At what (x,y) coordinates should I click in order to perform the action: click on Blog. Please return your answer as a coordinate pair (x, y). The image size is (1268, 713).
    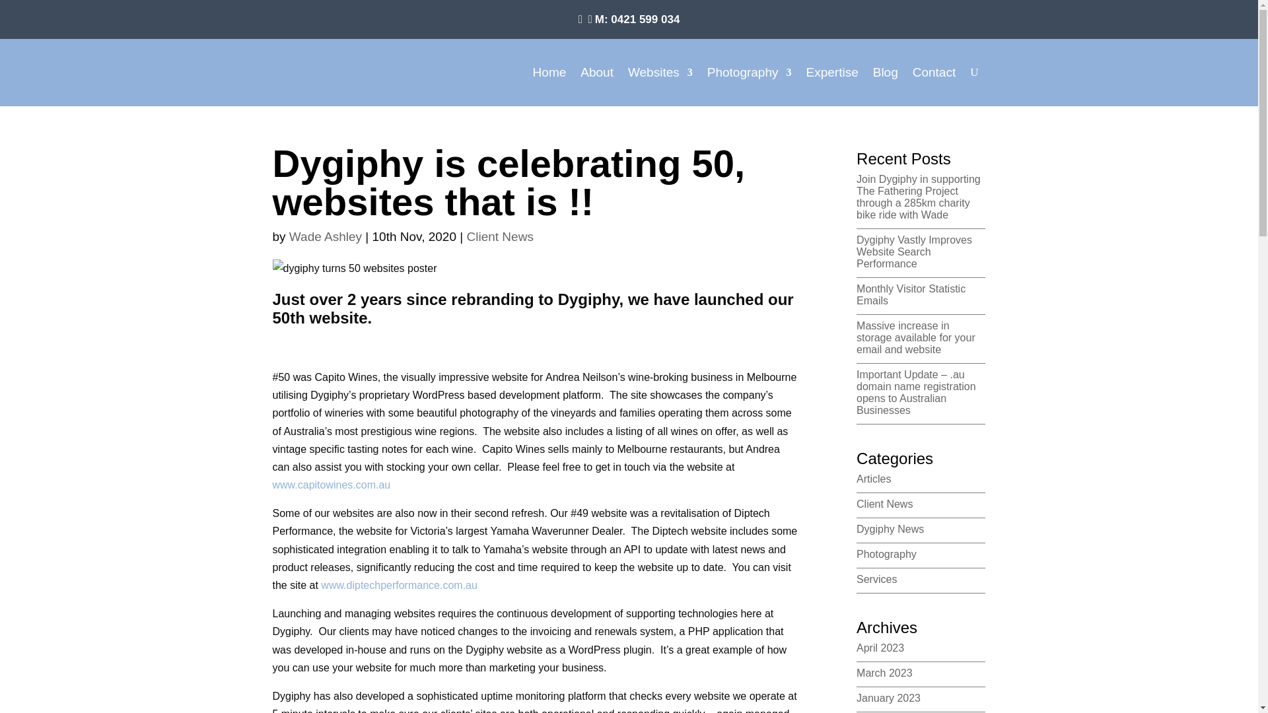
    Looking at the image, I should click on (886, 73).